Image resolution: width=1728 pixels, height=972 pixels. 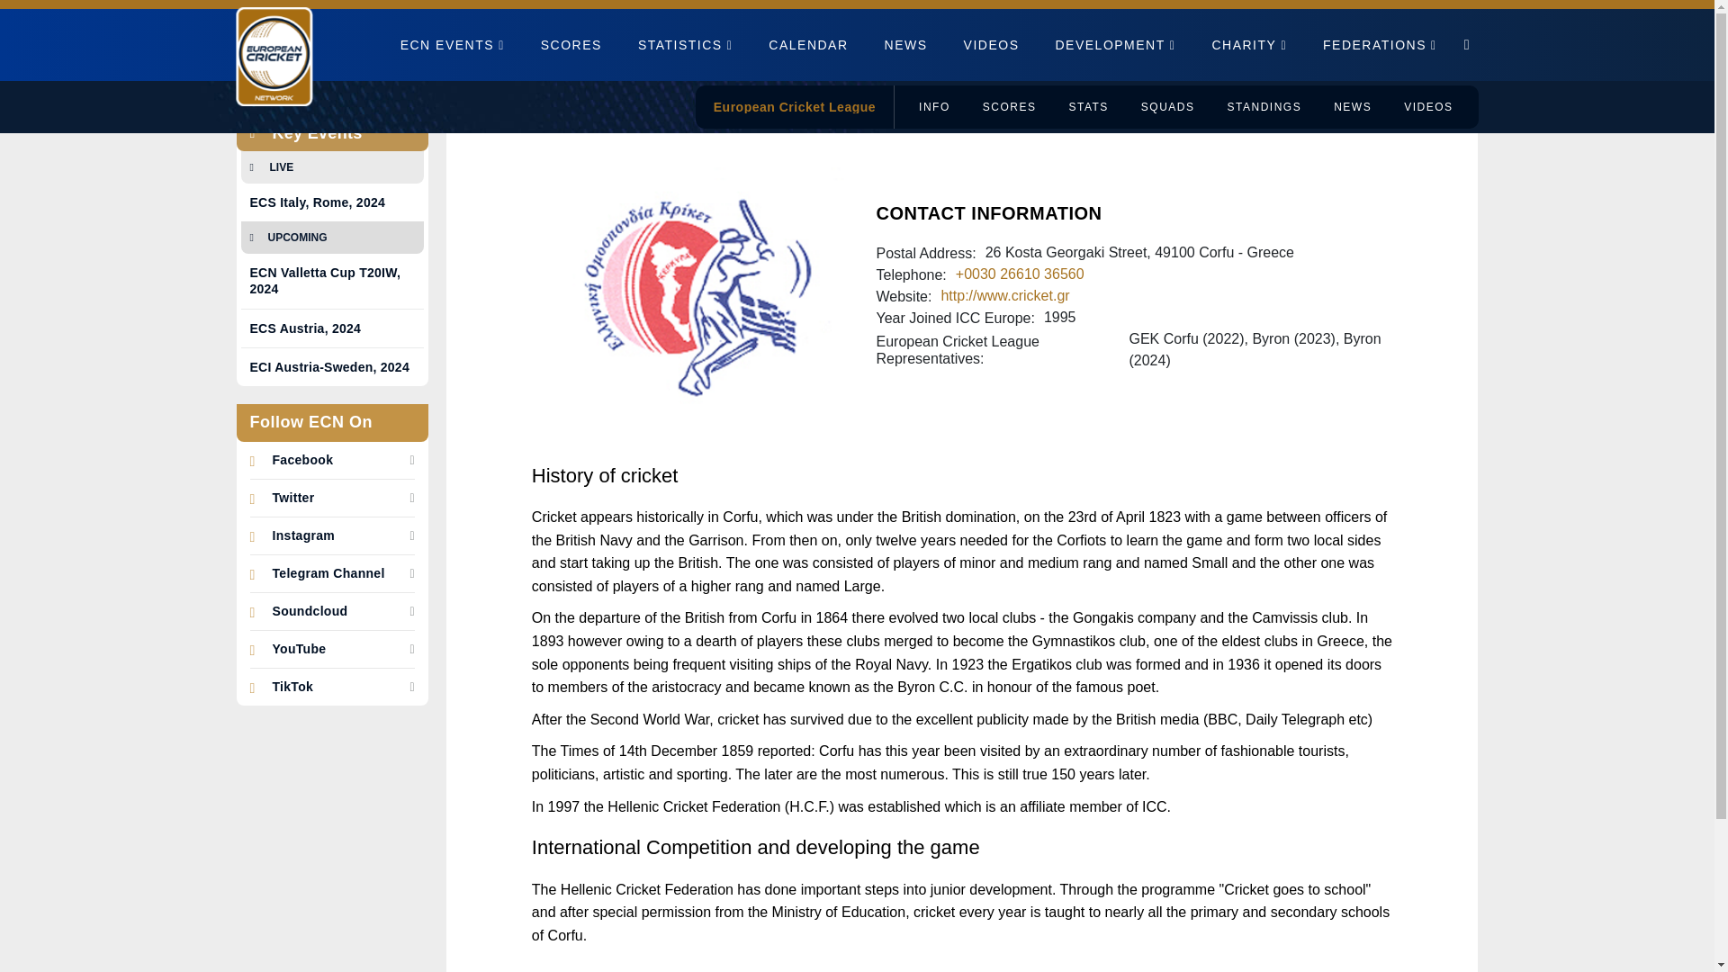 I want to click on ecn.cricket, so click(x=302, y=535).